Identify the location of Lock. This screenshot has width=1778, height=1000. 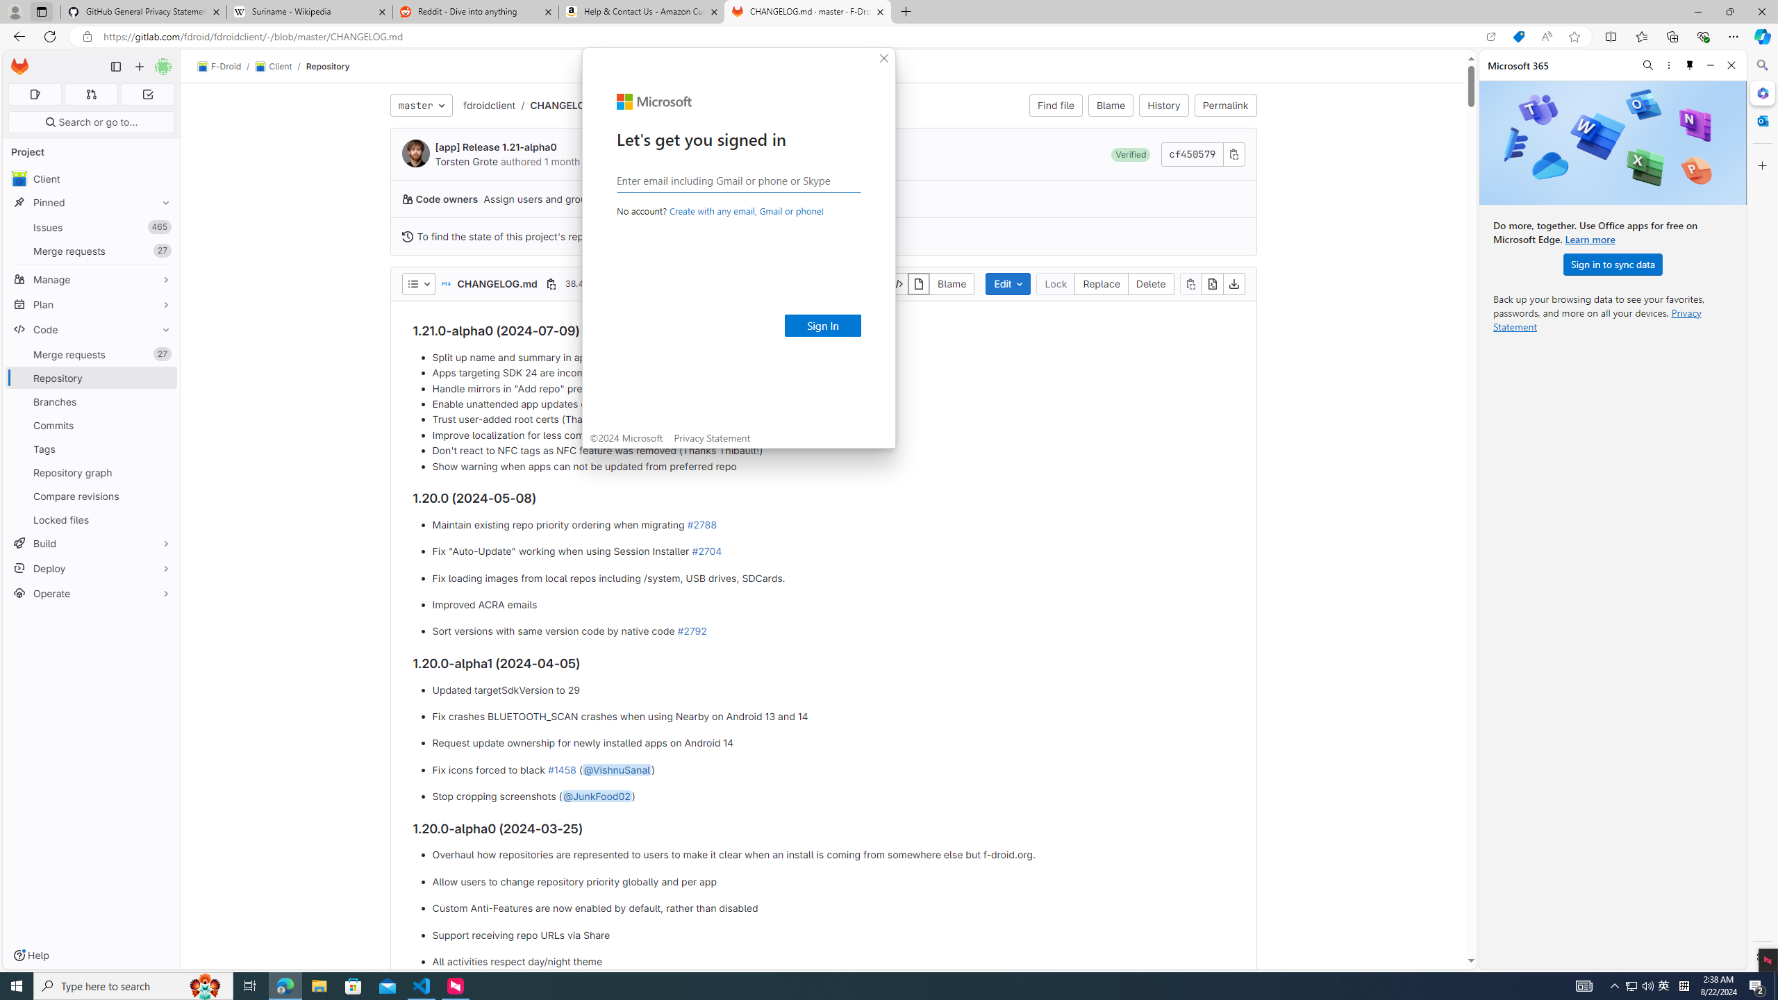
(1056, 283).